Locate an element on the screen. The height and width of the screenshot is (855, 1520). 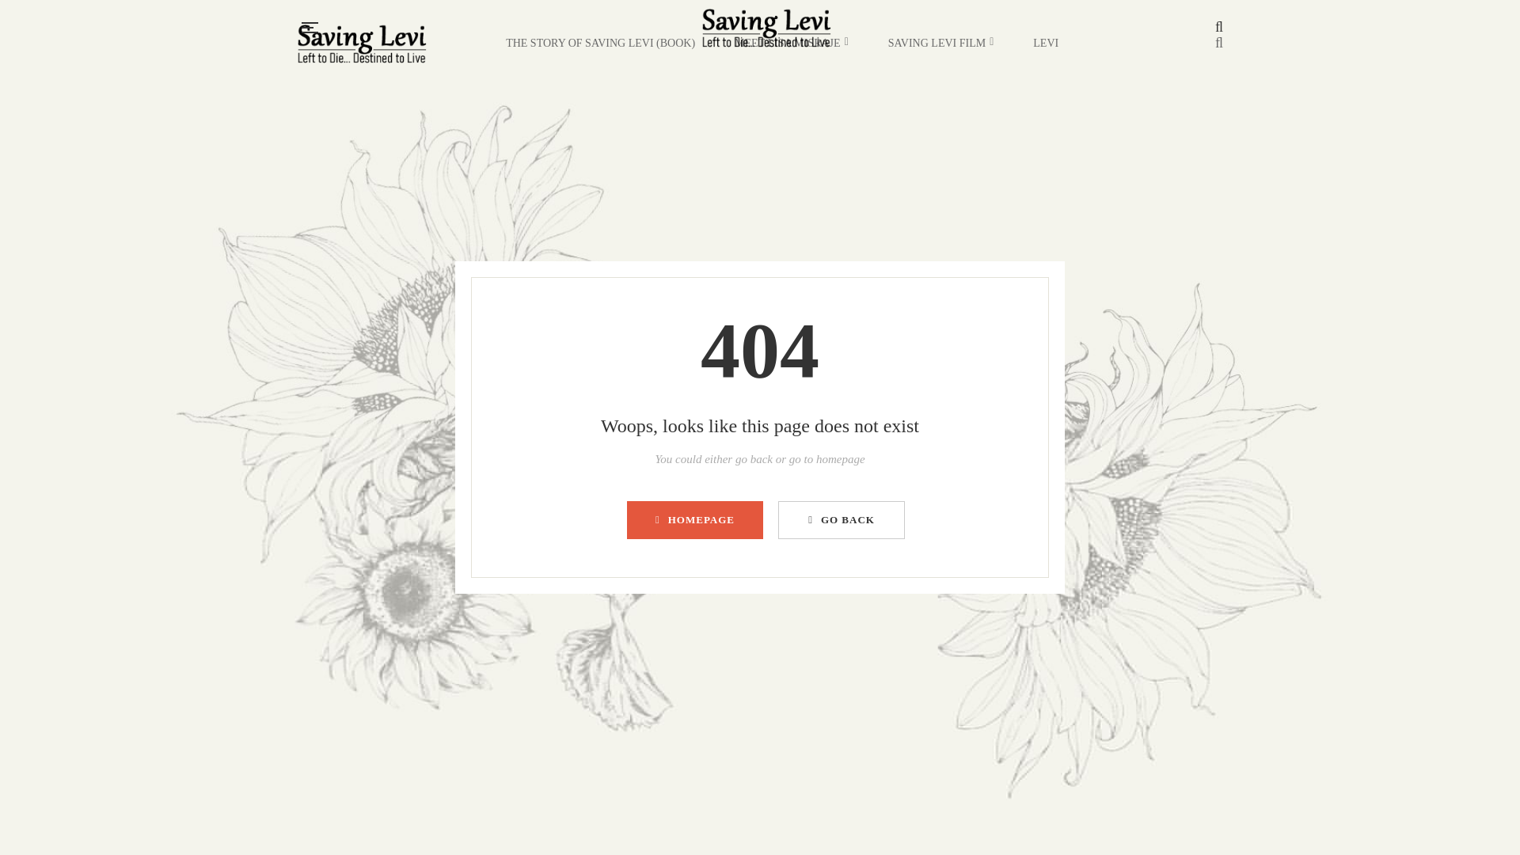
HOMEPAGE is located at coordinates (694, 519).